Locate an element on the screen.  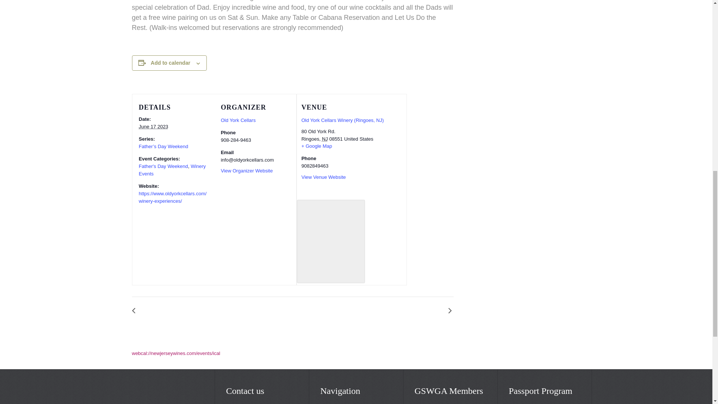
Click to view a Google Map is located at coordinates (316, 146).